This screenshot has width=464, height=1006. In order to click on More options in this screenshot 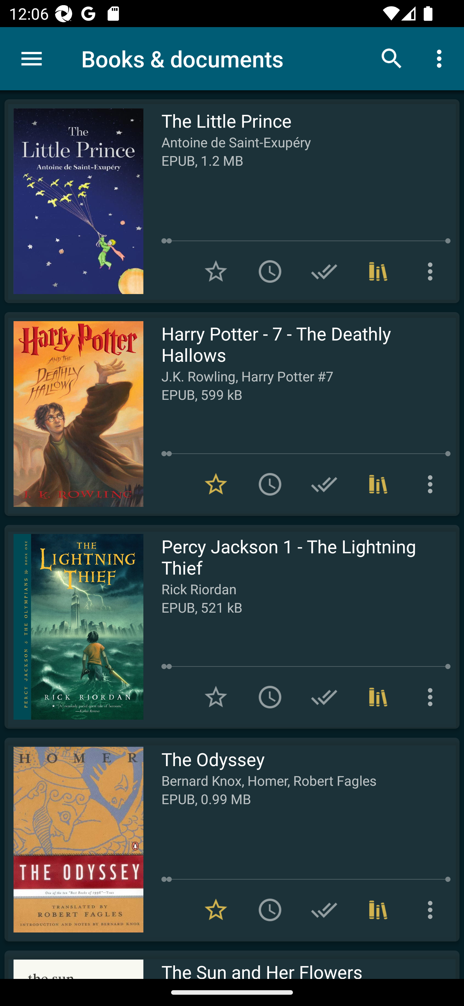, I will do `click(441, 58)`.